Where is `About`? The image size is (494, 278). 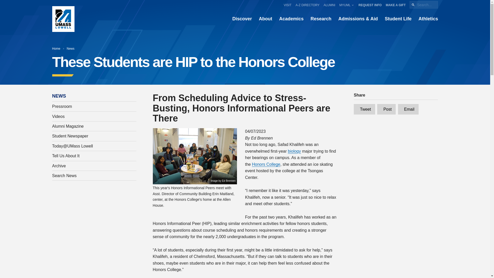 About is located at coordinates (266, 19).